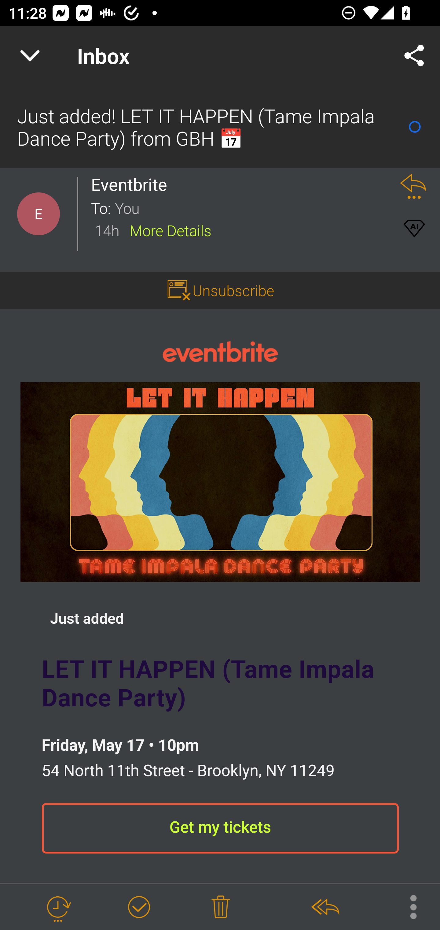 The width and height of the screenshot is (440, 930). What do you see at coordinates (414, 56) in the screenshot?
I see `Share` at bounding box center [414, 56].